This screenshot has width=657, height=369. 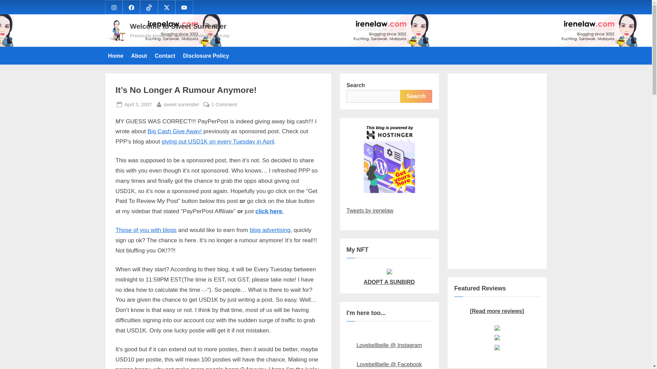 I want to click on Instagram, so click(x=114, y=7).